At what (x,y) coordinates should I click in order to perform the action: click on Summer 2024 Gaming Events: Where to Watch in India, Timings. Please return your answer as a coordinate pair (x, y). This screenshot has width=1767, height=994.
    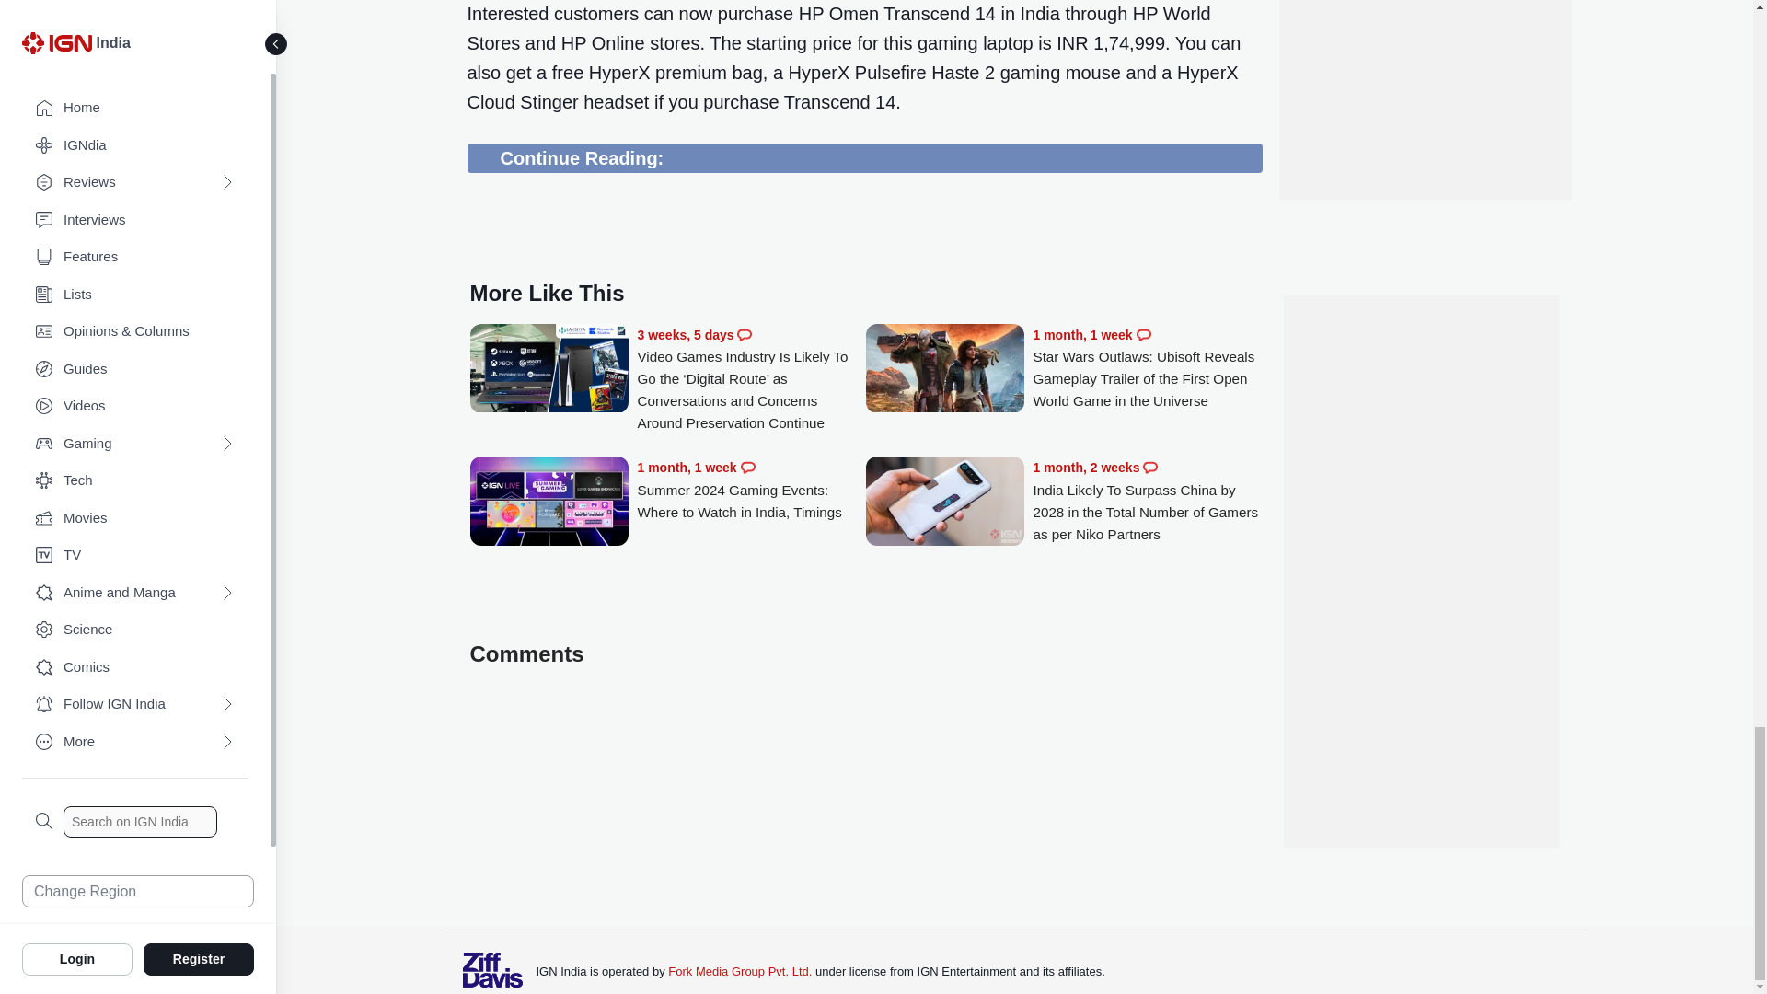
    Looking at the image, I should click on (549, 503).